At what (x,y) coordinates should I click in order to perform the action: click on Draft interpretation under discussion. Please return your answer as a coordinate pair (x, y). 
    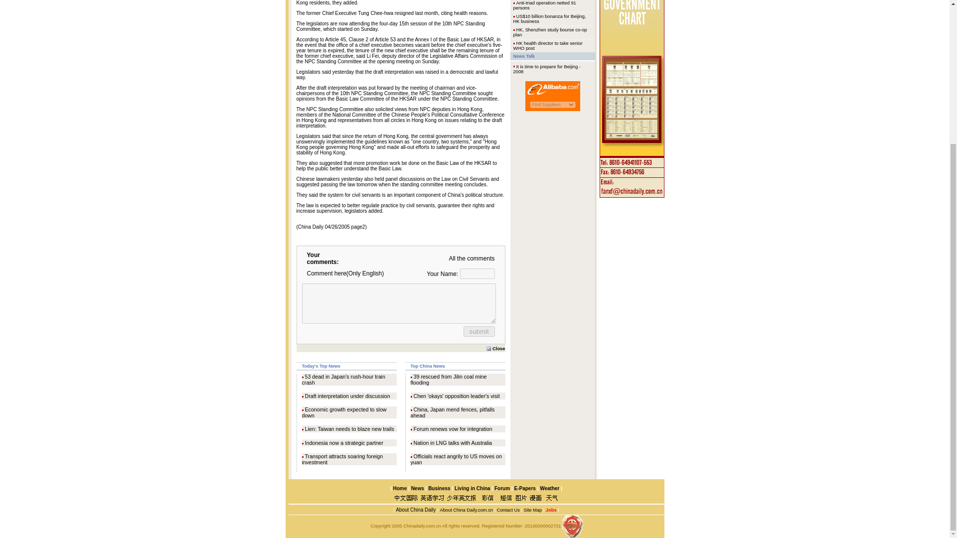
    Looking at the image, I should click on (348, 396).